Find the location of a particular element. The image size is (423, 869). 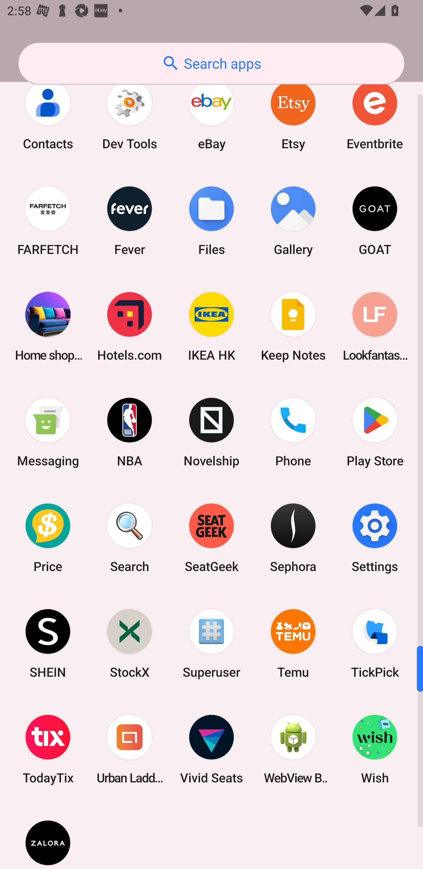

Play Store is located at coordinates (375, 432).